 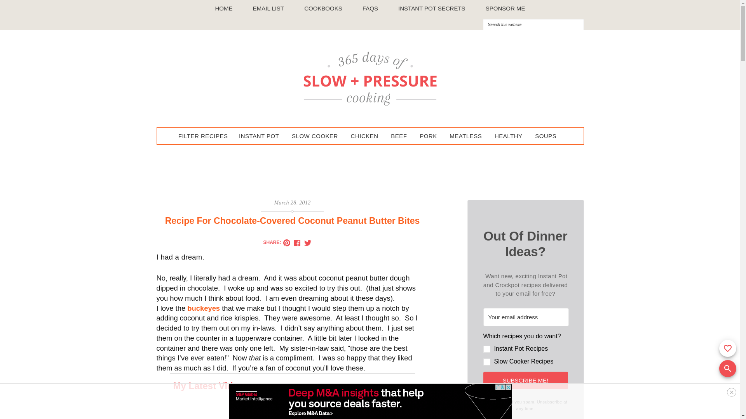 I want to click on SOUPS, so click(x=546, y=136).